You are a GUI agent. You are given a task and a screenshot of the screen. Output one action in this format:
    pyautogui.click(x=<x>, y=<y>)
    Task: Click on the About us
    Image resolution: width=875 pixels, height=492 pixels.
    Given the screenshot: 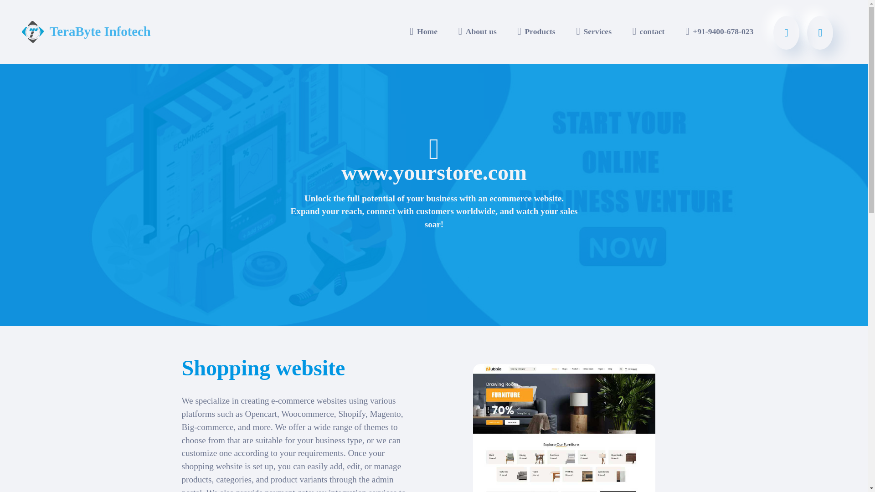 What is the action you would take?
    pyautogui.click(x=477, y=31)
    